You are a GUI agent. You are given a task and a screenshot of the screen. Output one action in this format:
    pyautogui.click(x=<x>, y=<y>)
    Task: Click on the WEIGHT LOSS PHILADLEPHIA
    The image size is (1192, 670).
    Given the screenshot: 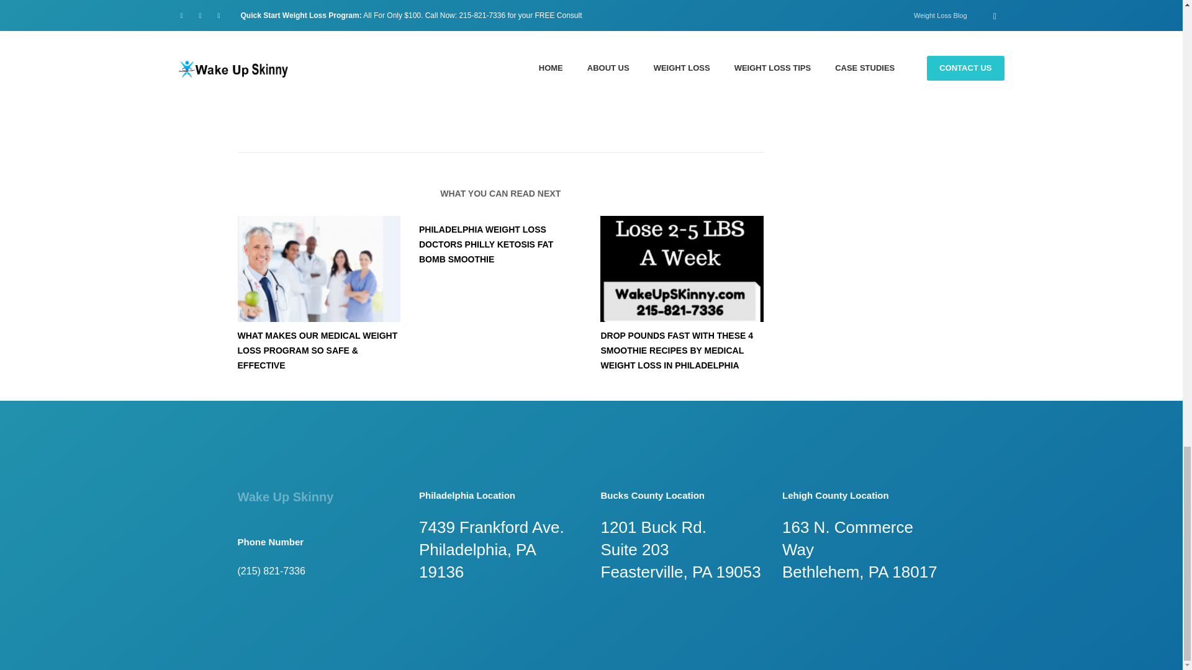 What is the action you would take?
    pyautogui.click(x=457, y=29)
    